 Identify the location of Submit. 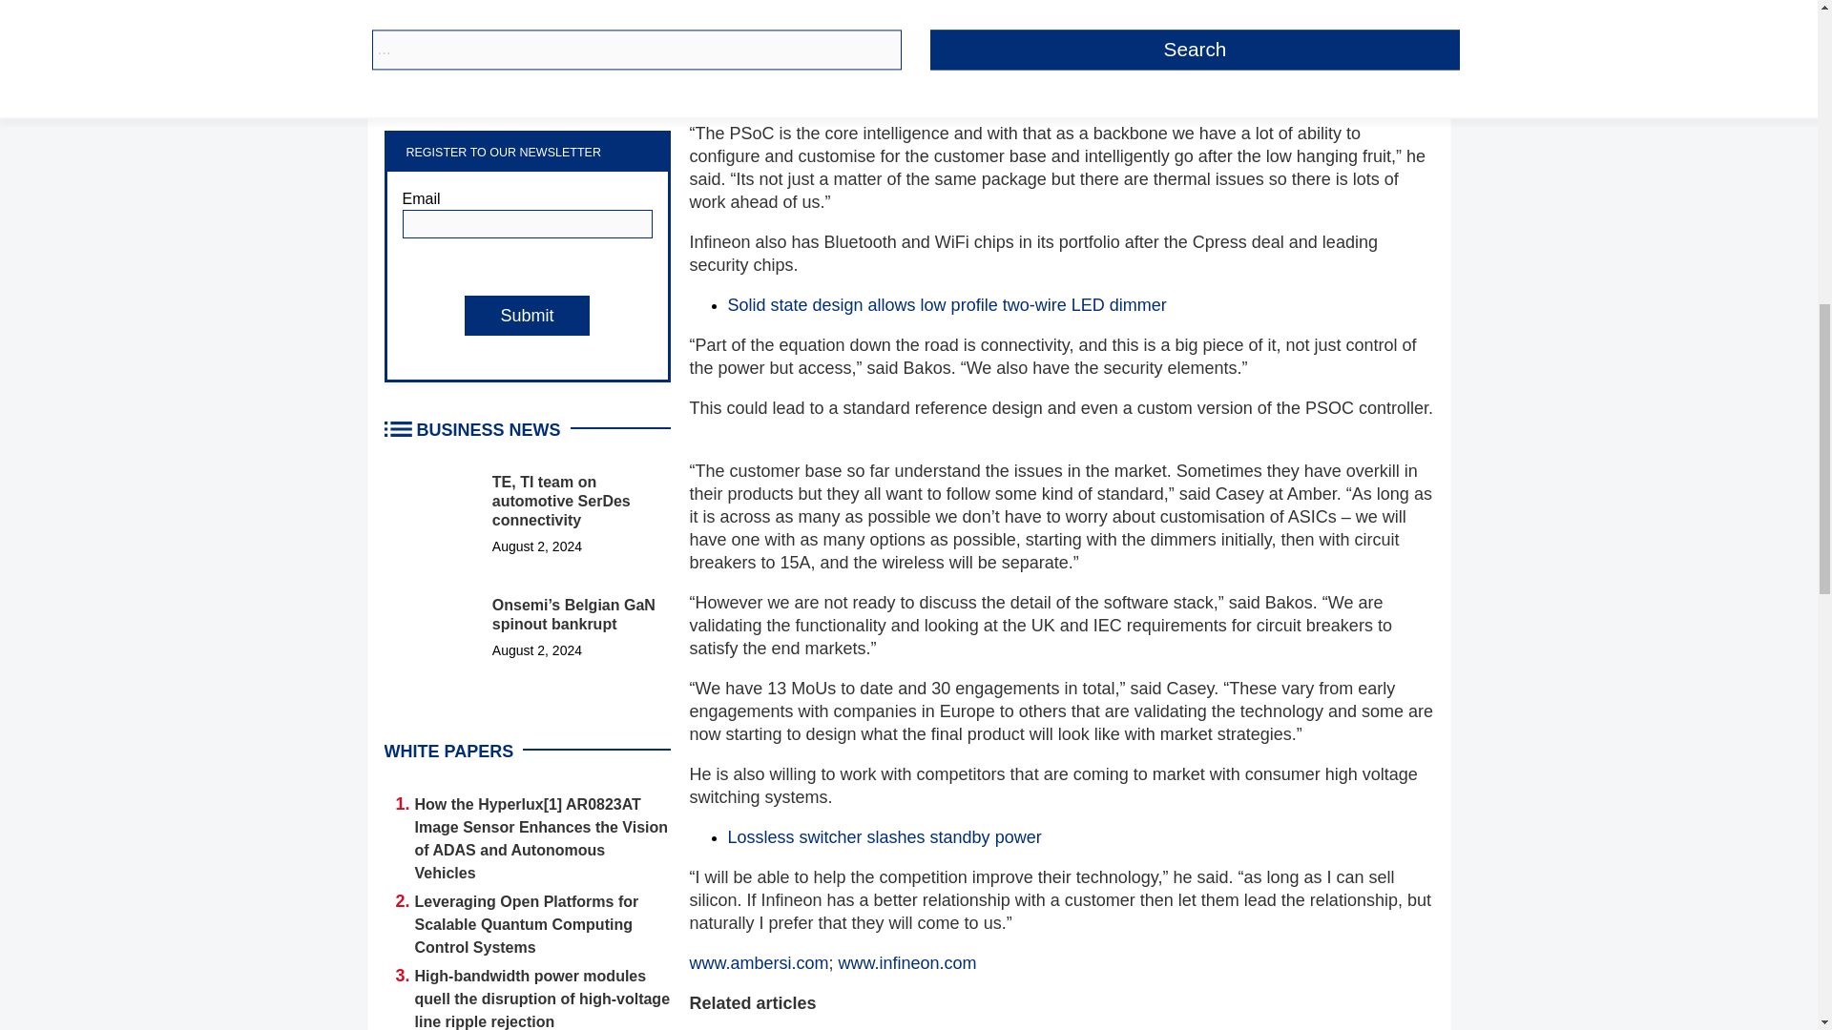
(527, 315).